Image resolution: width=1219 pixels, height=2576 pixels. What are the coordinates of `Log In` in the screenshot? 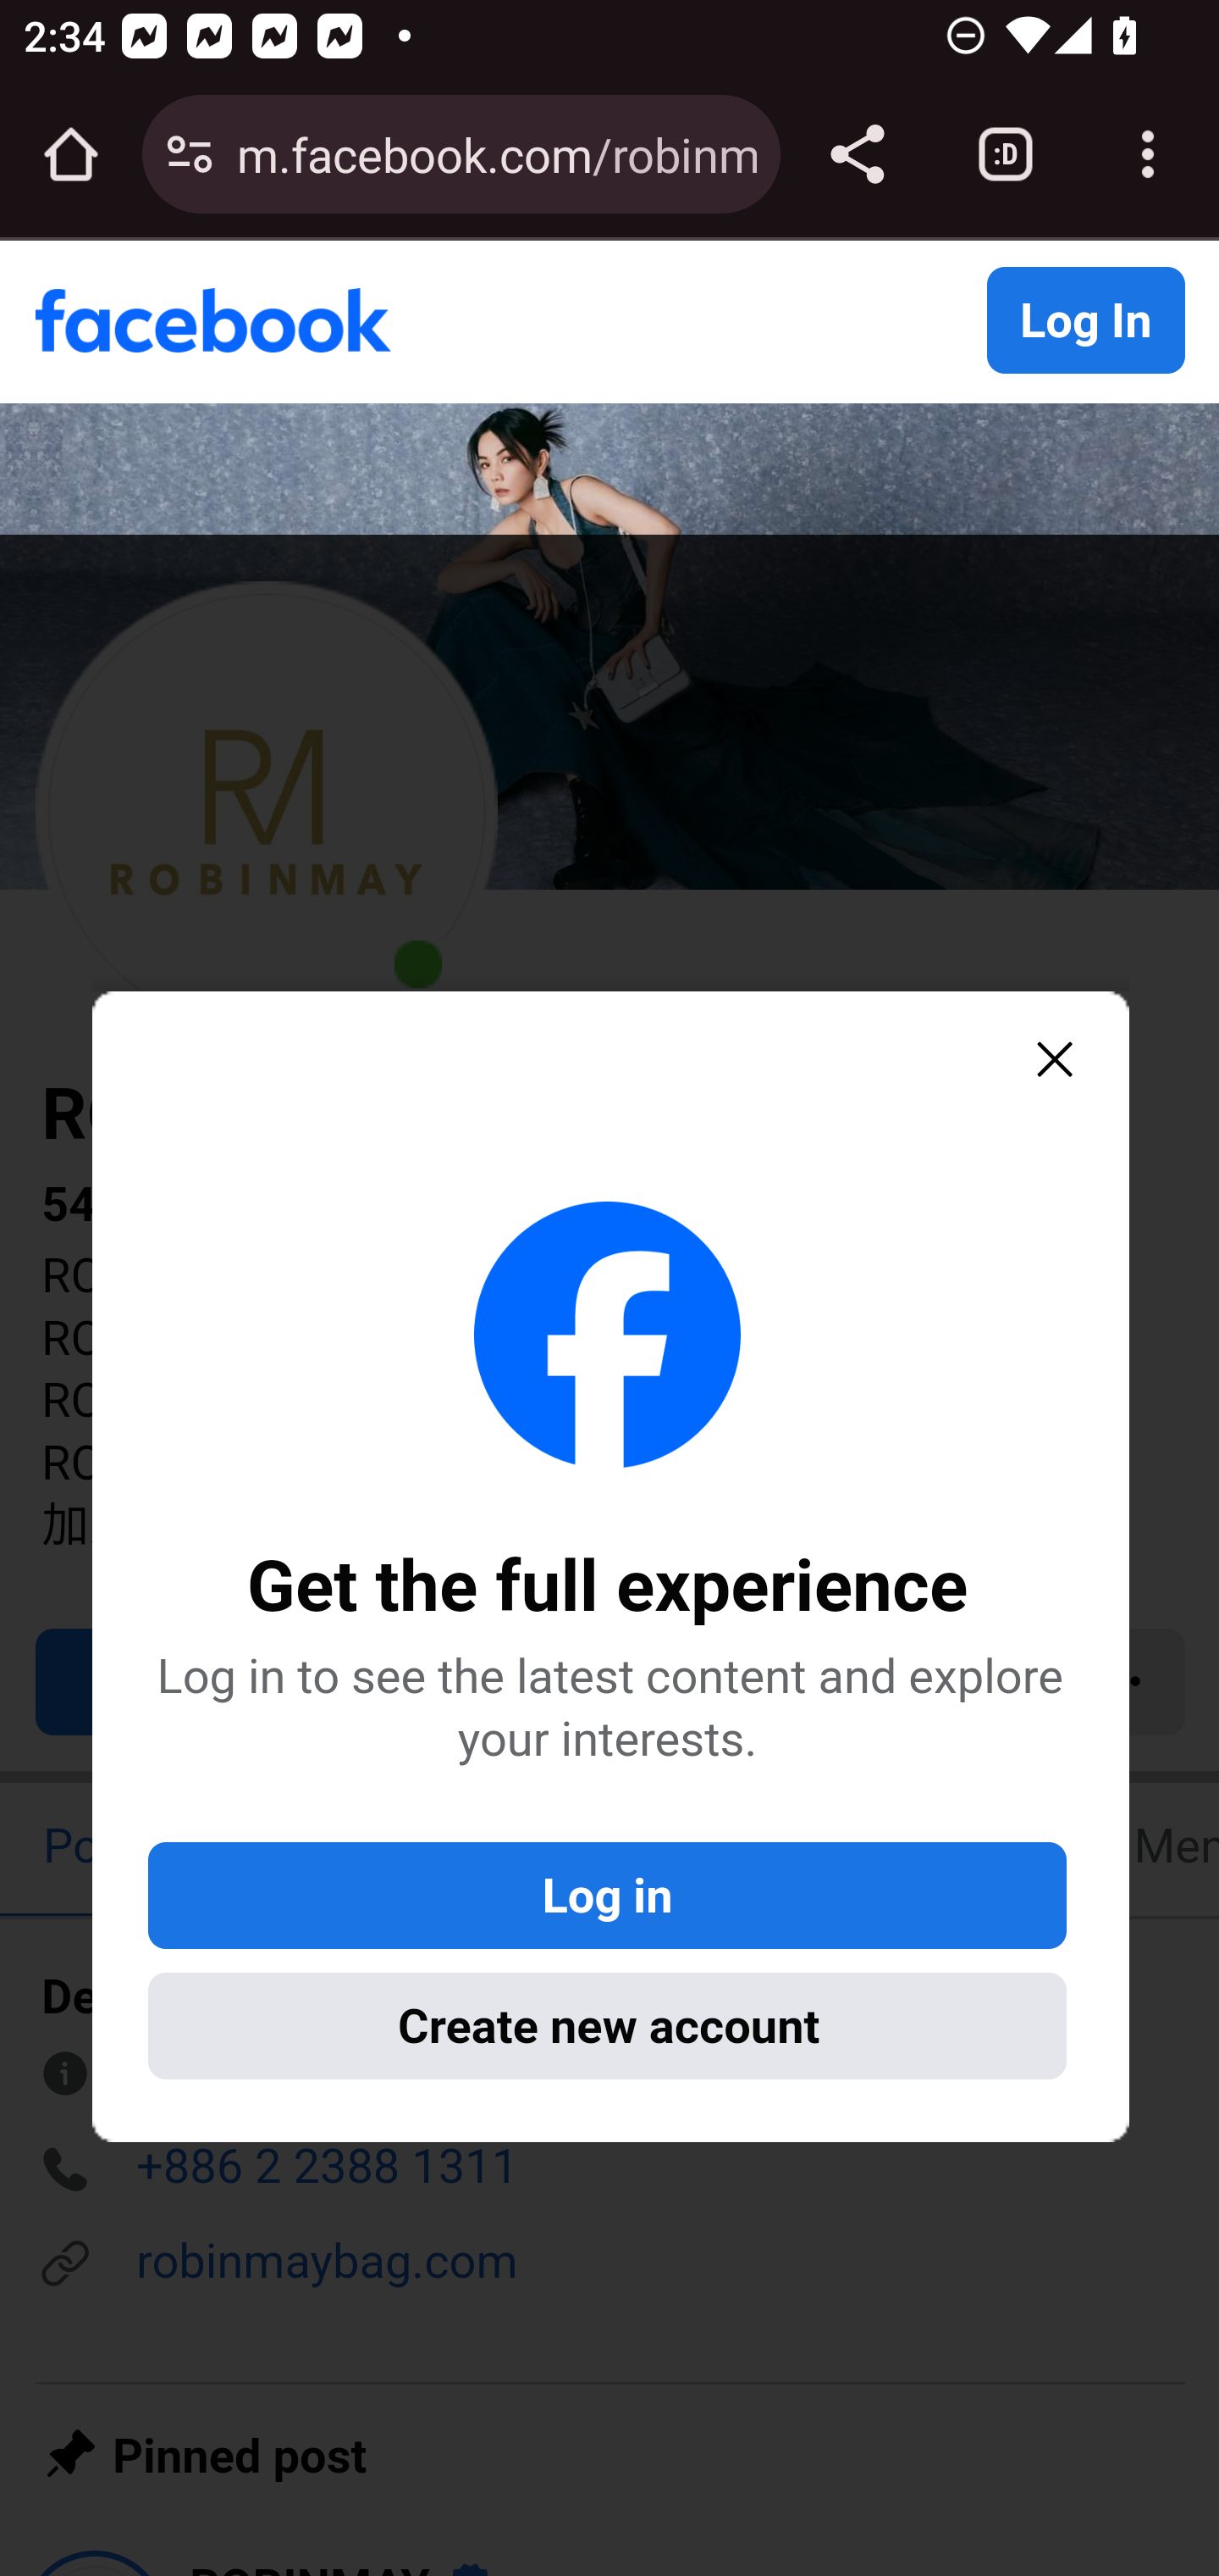 It's located at (1085, 322).